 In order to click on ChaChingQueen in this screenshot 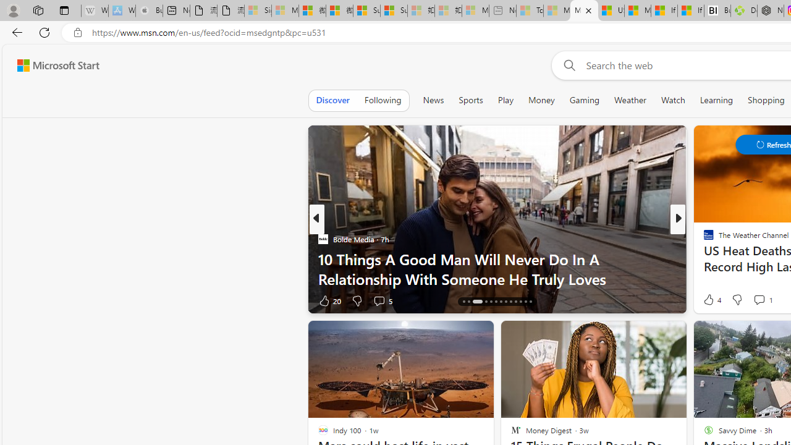, I will do `click(703, 239)`.